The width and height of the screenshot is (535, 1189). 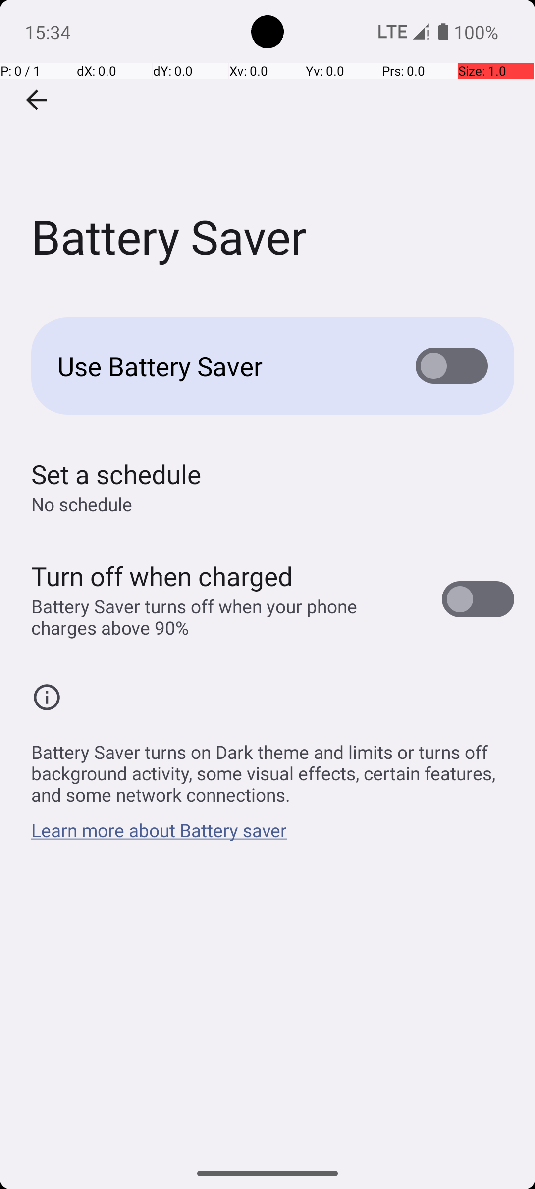 I want to click on Set a schedule, so click(x=116, y=474).